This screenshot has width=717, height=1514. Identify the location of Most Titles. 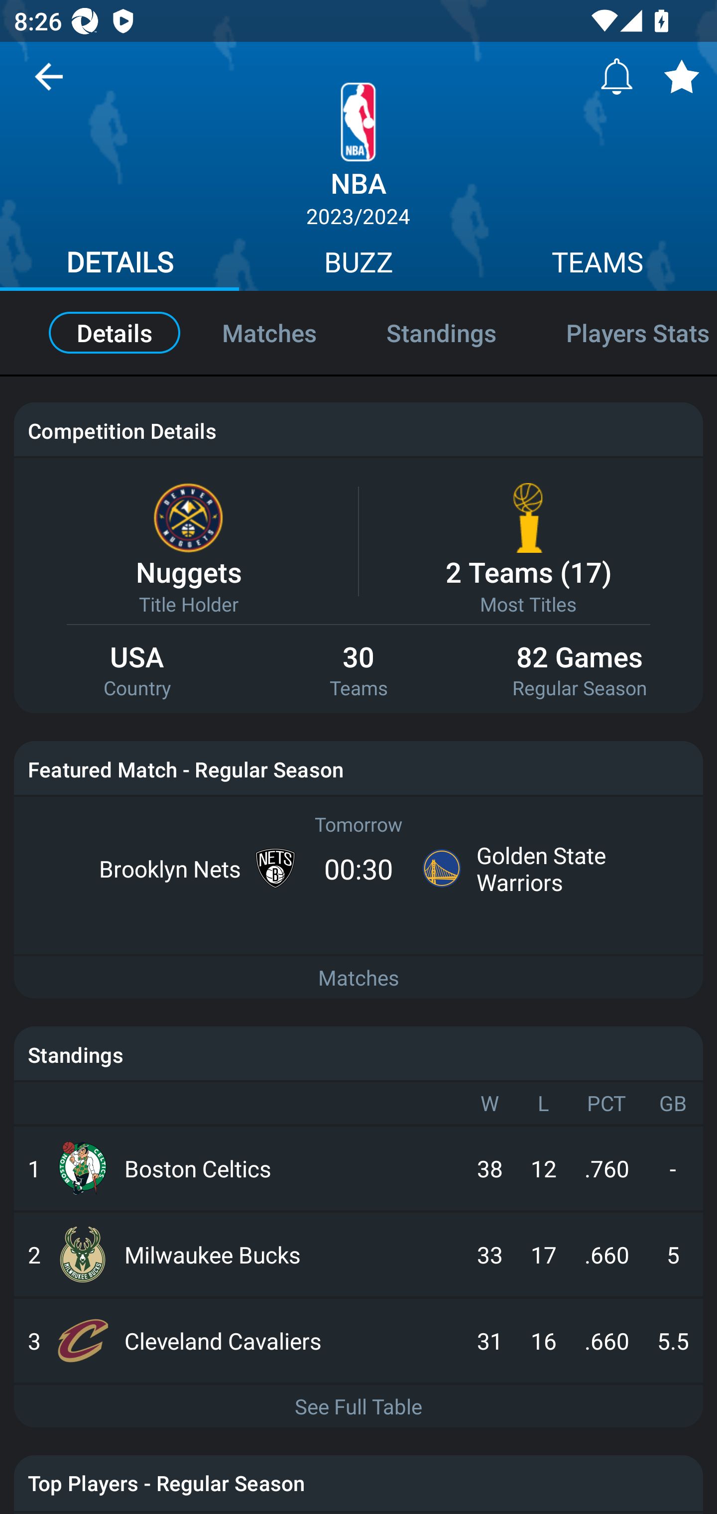
(528, 604).